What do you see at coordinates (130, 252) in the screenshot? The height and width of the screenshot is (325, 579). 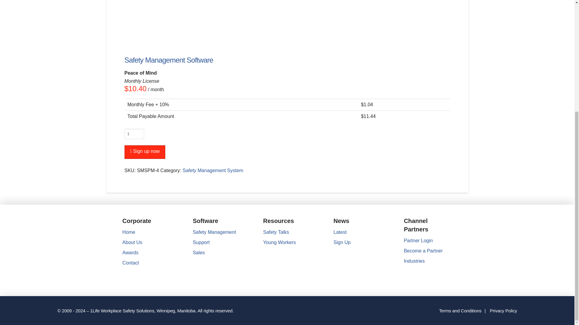 I see `Awards` at bounding box center [130, 252].